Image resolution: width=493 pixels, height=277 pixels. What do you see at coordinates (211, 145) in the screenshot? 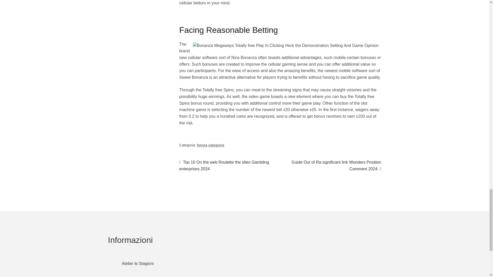
I see `Senza categoria` at bounding box center [211, 145].